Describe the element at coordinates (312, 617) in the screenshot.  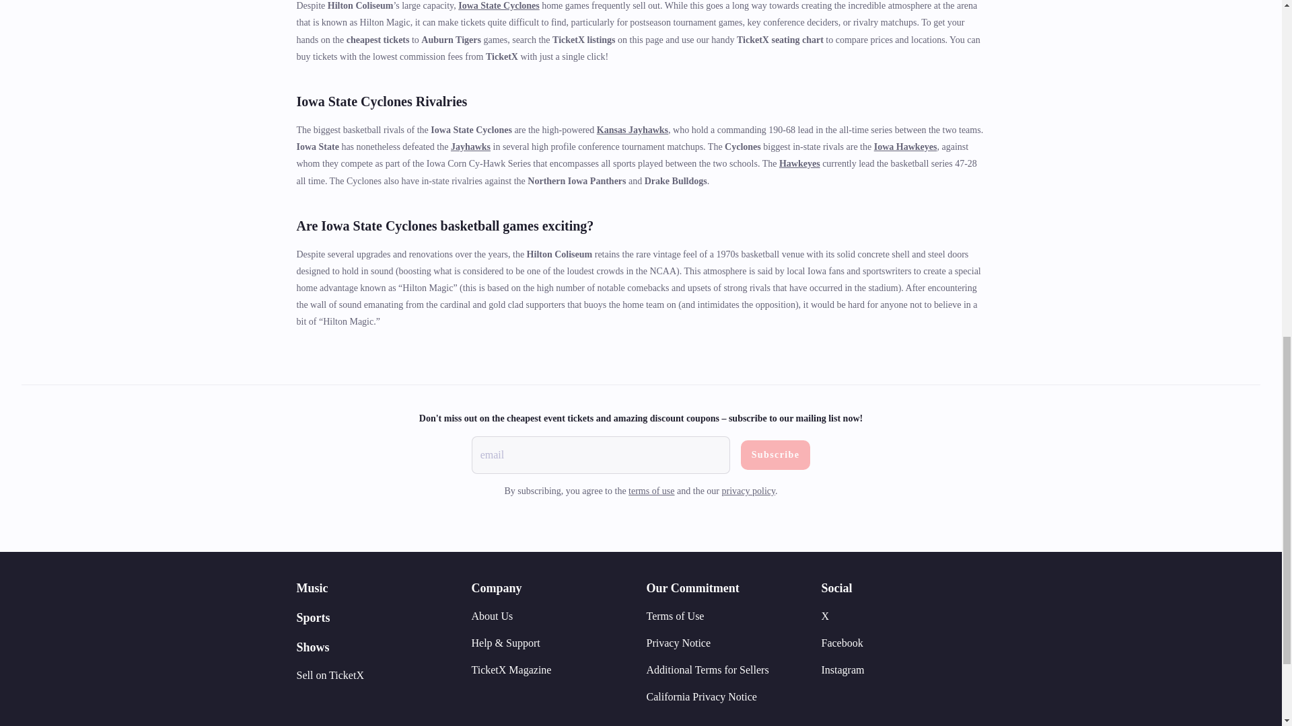
I see `Sports` at that location.